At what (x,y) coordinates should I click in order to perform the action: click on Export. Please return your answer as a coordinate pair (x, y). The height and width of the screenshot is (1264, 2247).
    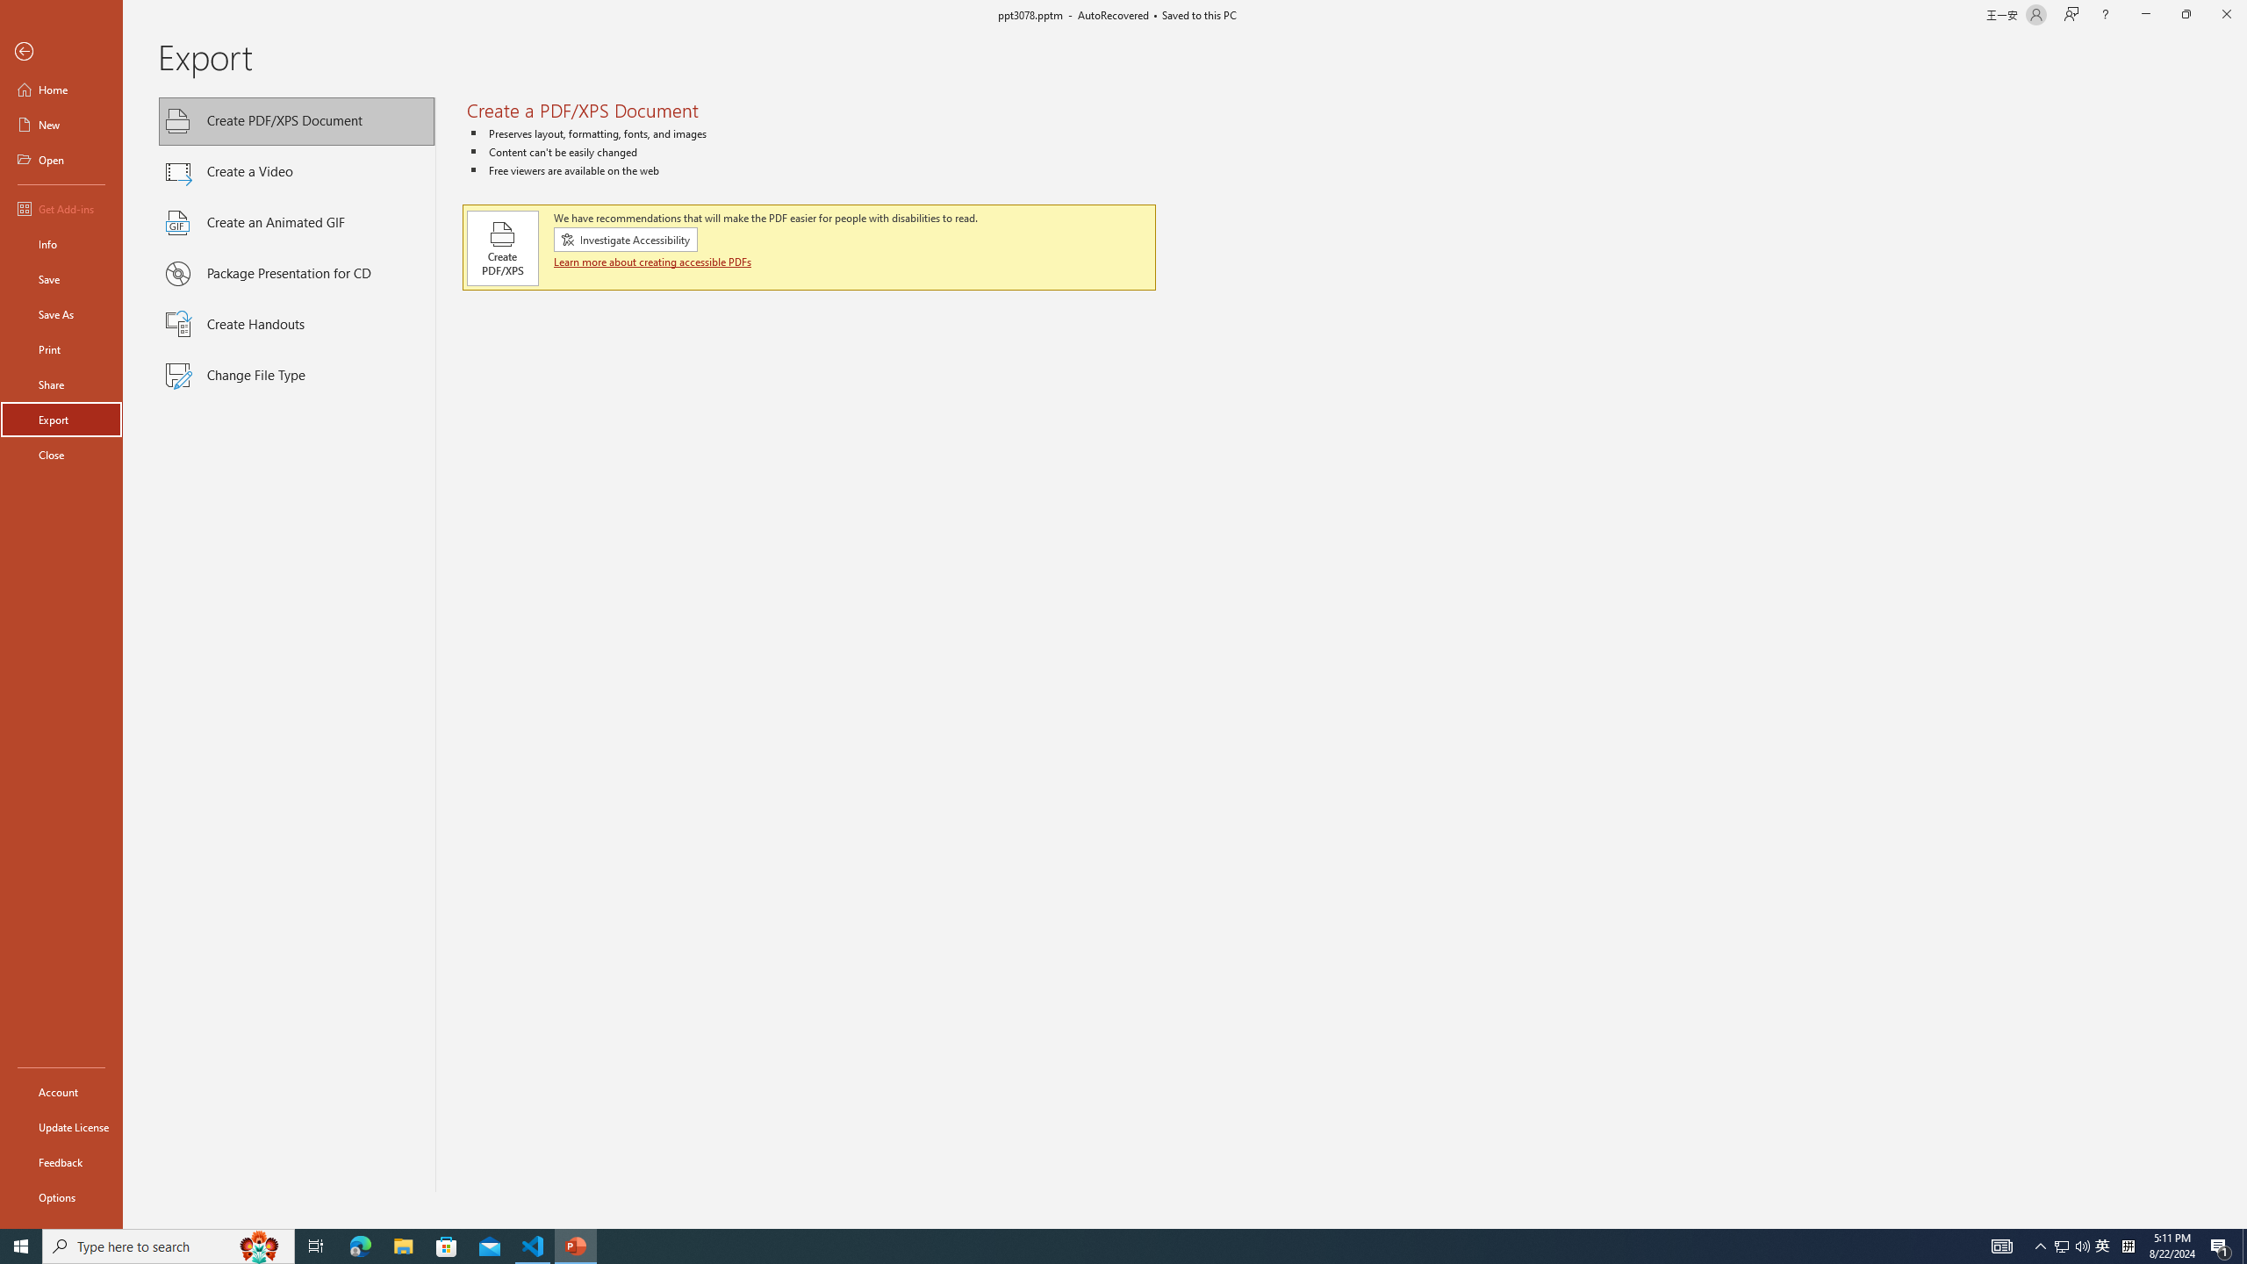
    Looking at the image, I should click on (61, 420).